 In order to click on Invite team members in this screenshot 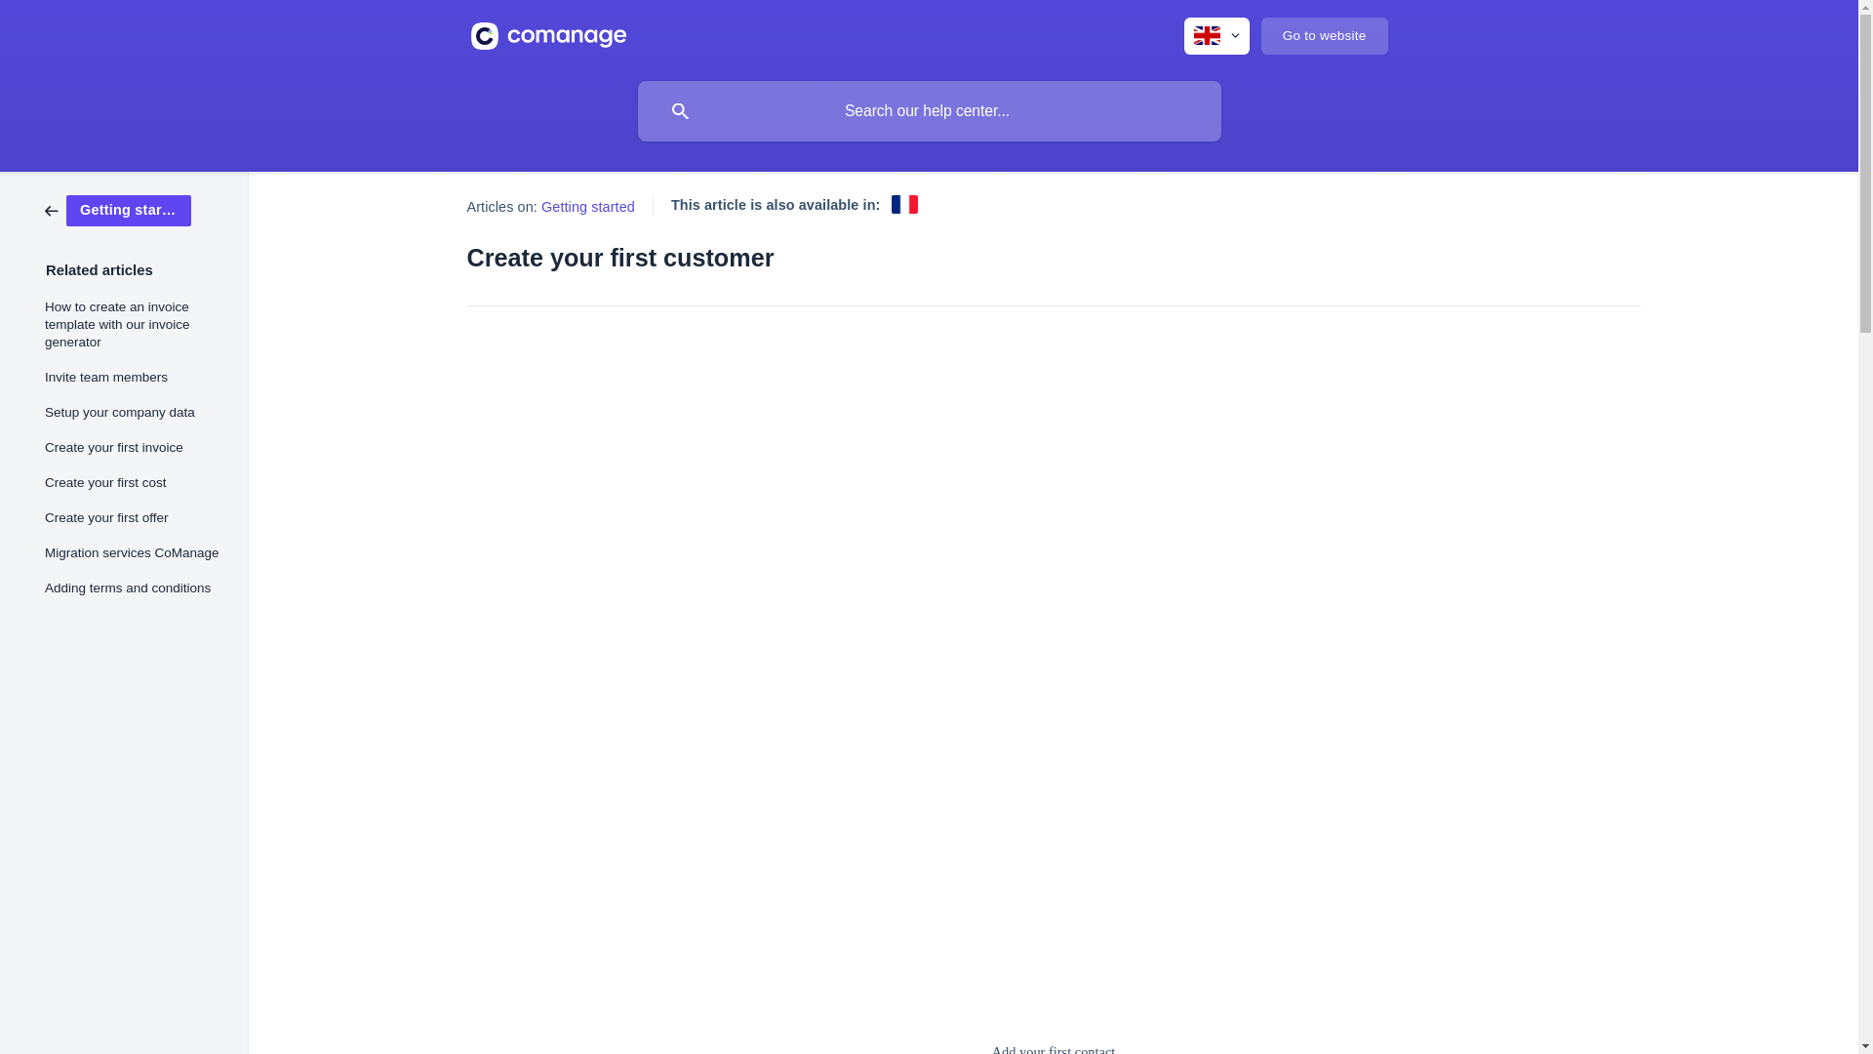, I will do `click(133, 378)`.